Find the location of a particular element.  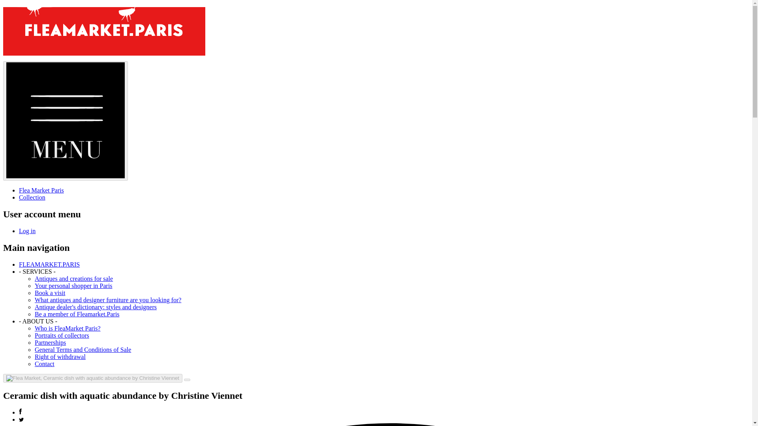

Partnerships is located at coordinates (51, 342).